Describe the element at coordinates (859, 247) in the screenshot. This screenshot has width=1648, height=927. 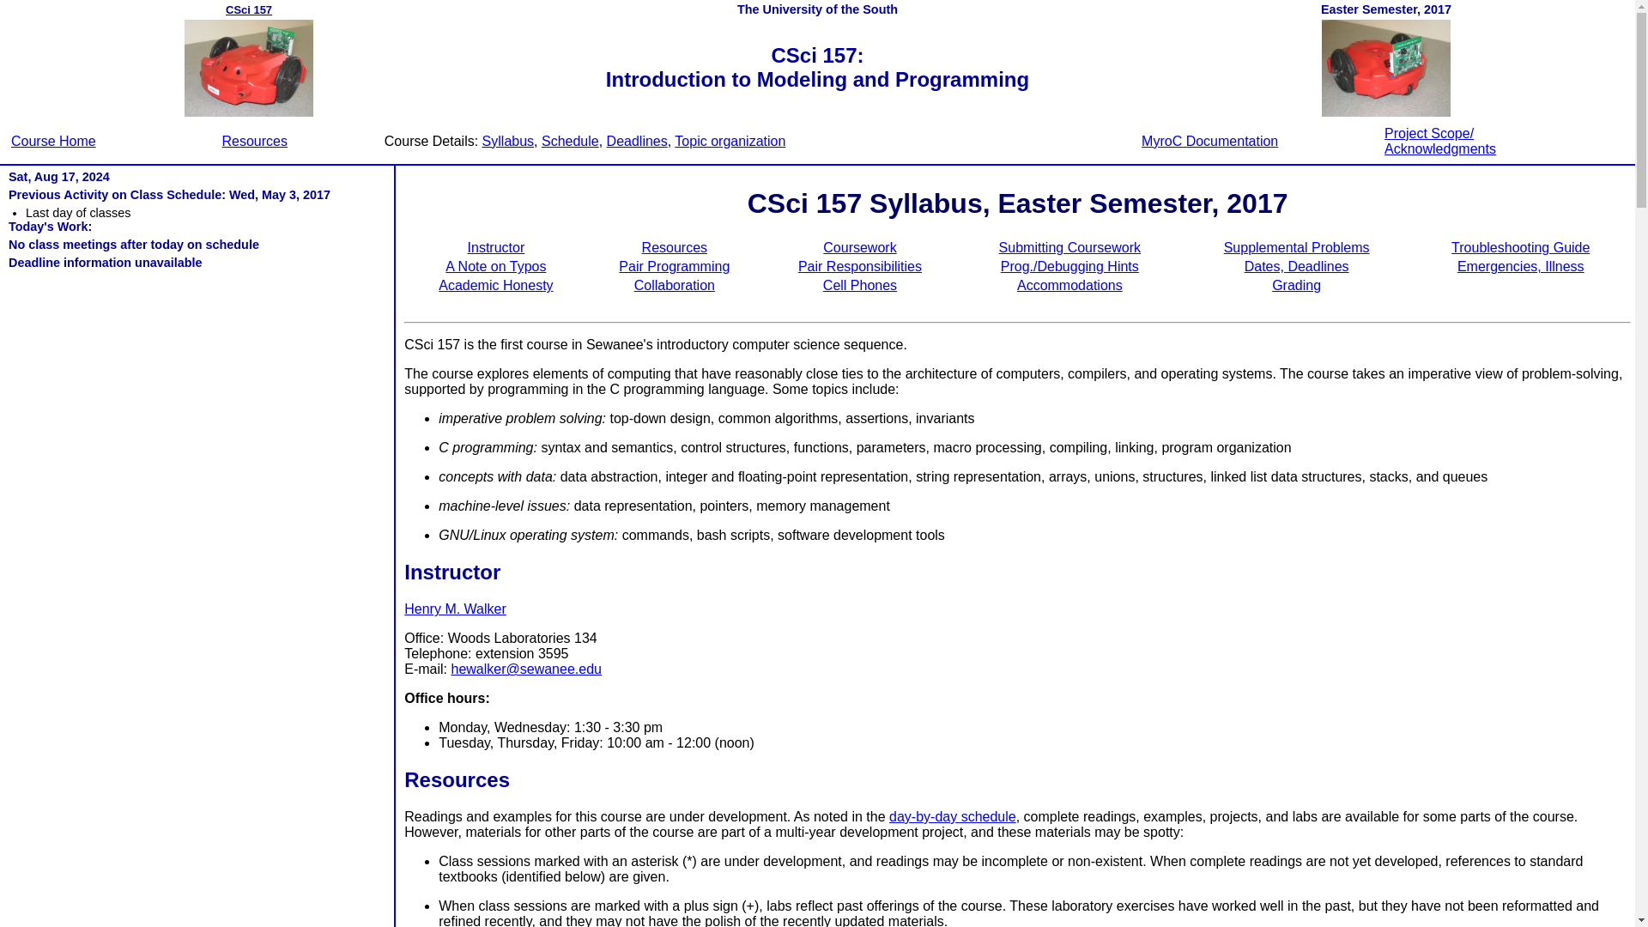
I see `Coursework` at that location.